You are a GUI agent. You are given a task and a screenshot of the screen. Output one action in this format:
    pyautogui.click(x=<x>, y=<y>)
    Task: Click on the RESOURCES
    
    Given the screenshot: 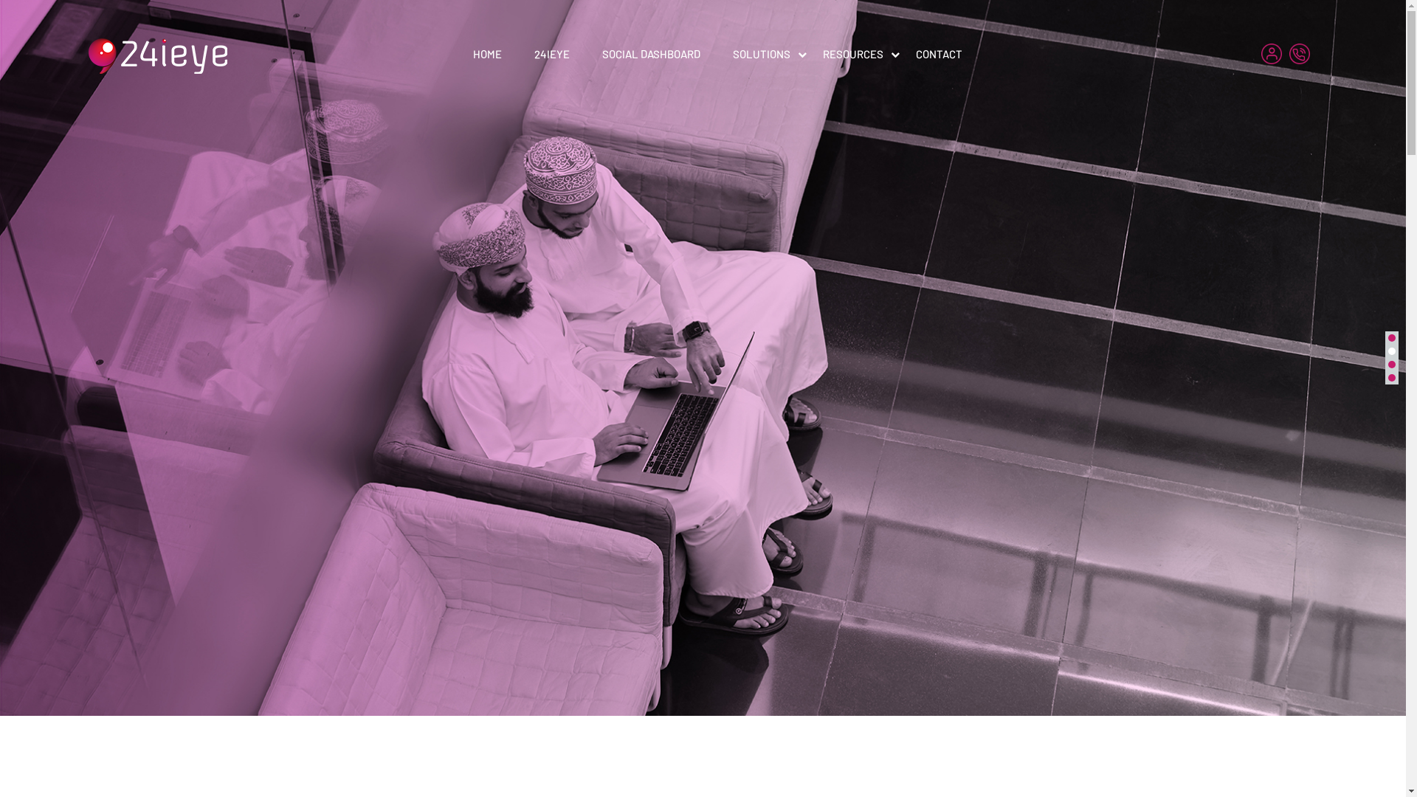 What is the action you would take?
    pyautogui.click(x=852, y=55)
    